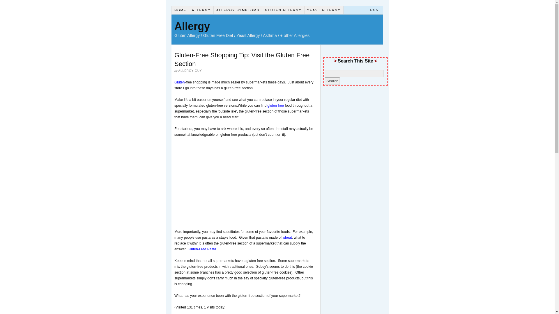 Image resolution: width=559 pixels, height=314 pixels. What do you see at coordinates (275, 106) in the screenshot?
I see `gluten free` at bounding box center [275, 106].